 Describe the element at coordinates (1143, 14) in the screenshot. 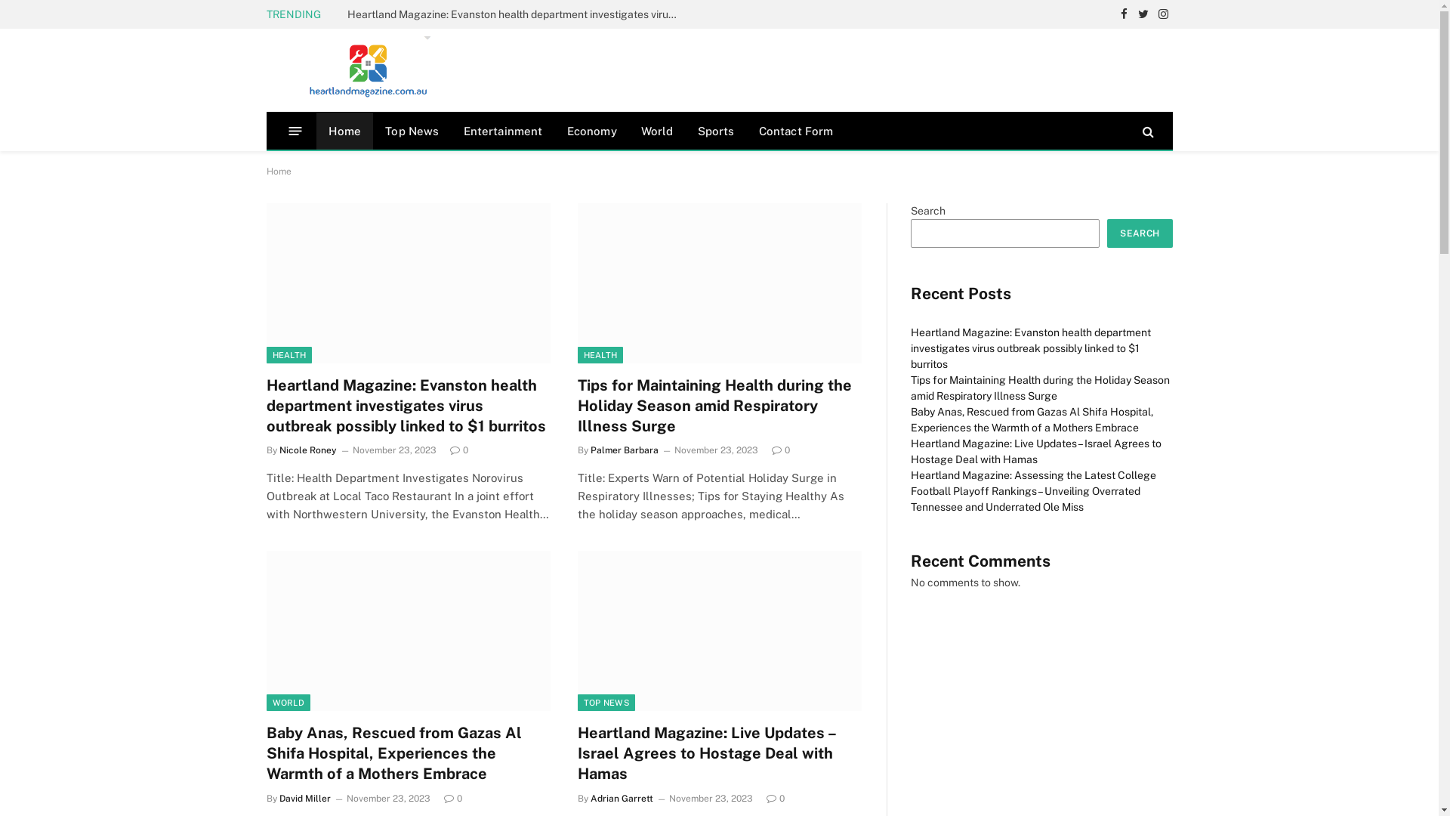

I see `Twitter` at that location.